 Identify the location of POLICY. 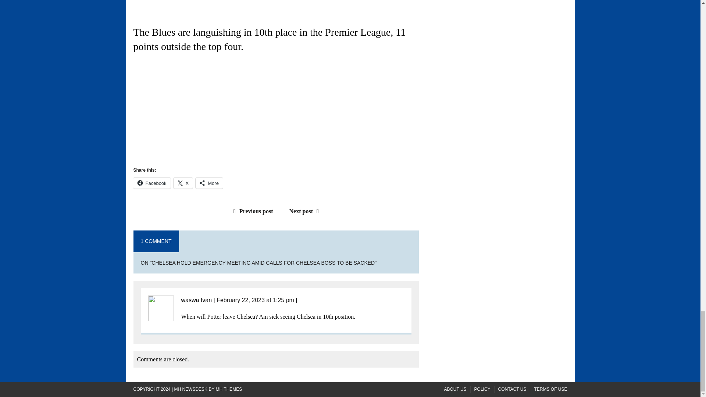
(482, 389).